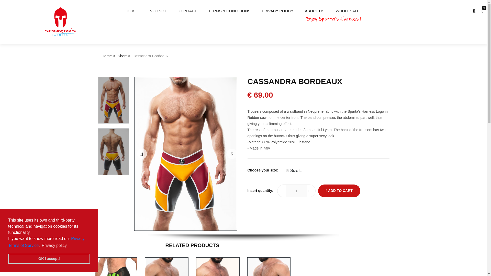 The image size is (491, 276). What do you see at coordinates (105, 56) in the screenshot?
I see `Home` at bounding box center [105, 56].